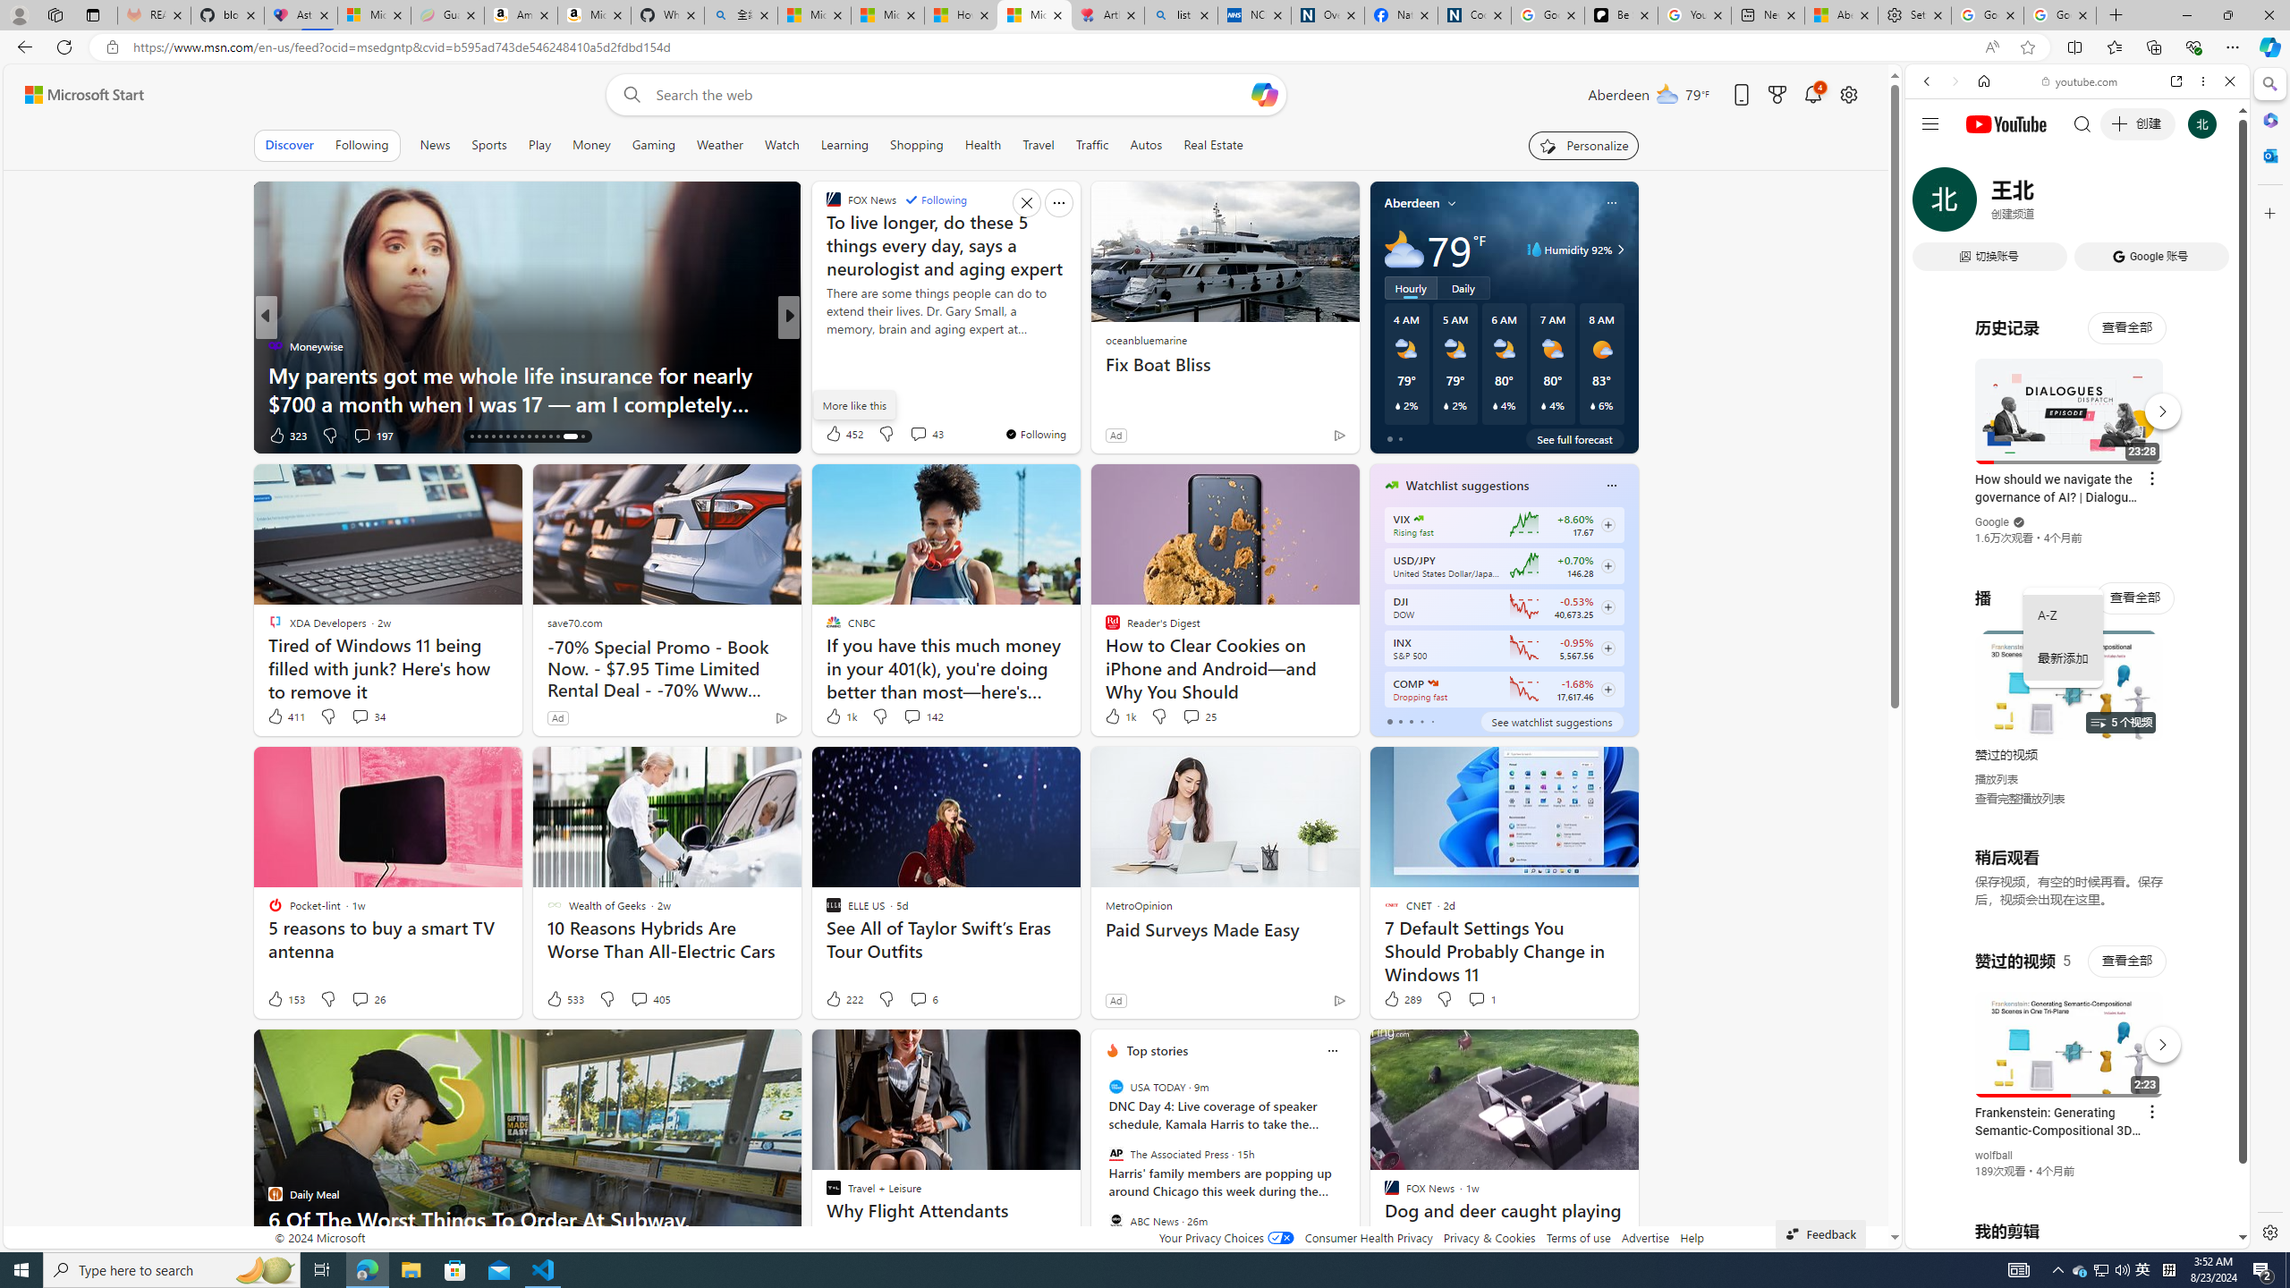  I want to click on 323 Like, so click(286, 435).